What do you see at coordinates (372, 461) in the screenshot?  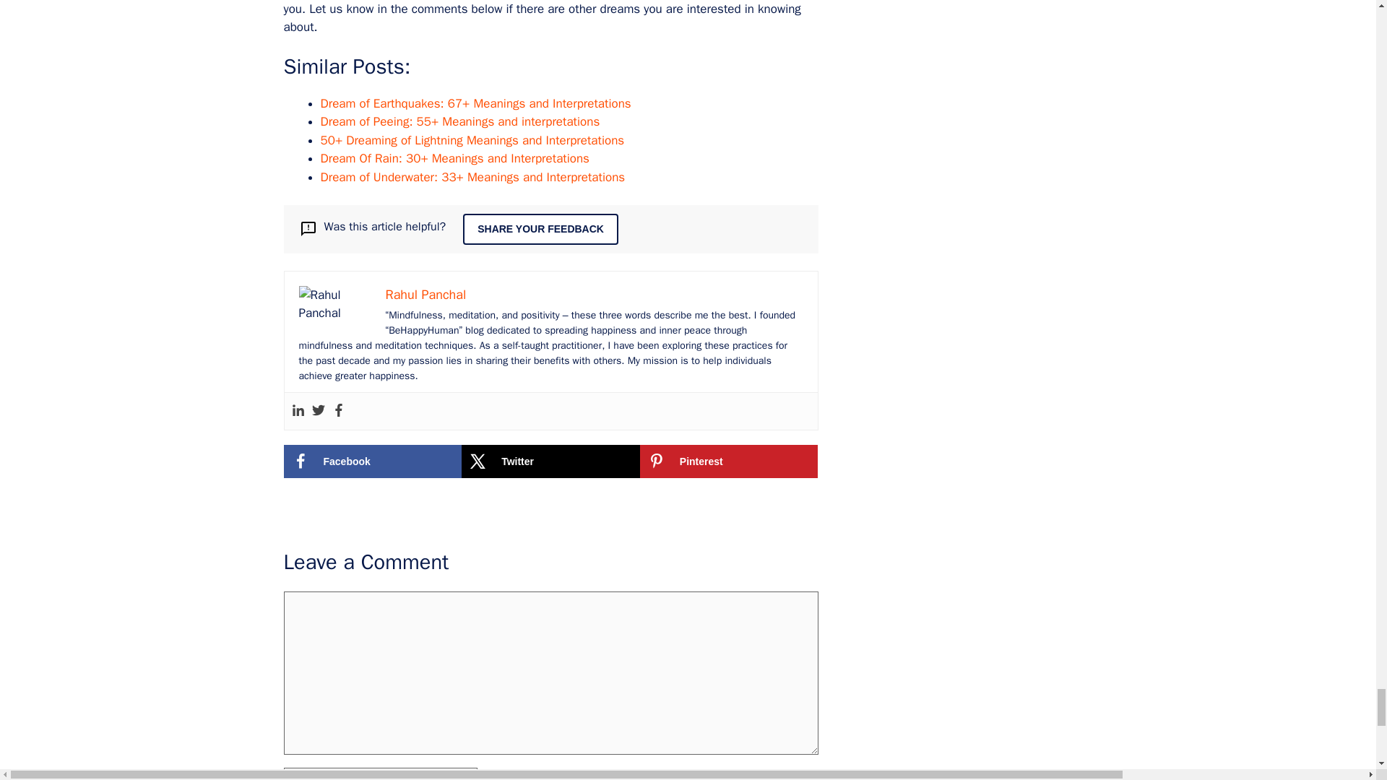 I see `Share on Facebook` at bounding box center [372, 461].